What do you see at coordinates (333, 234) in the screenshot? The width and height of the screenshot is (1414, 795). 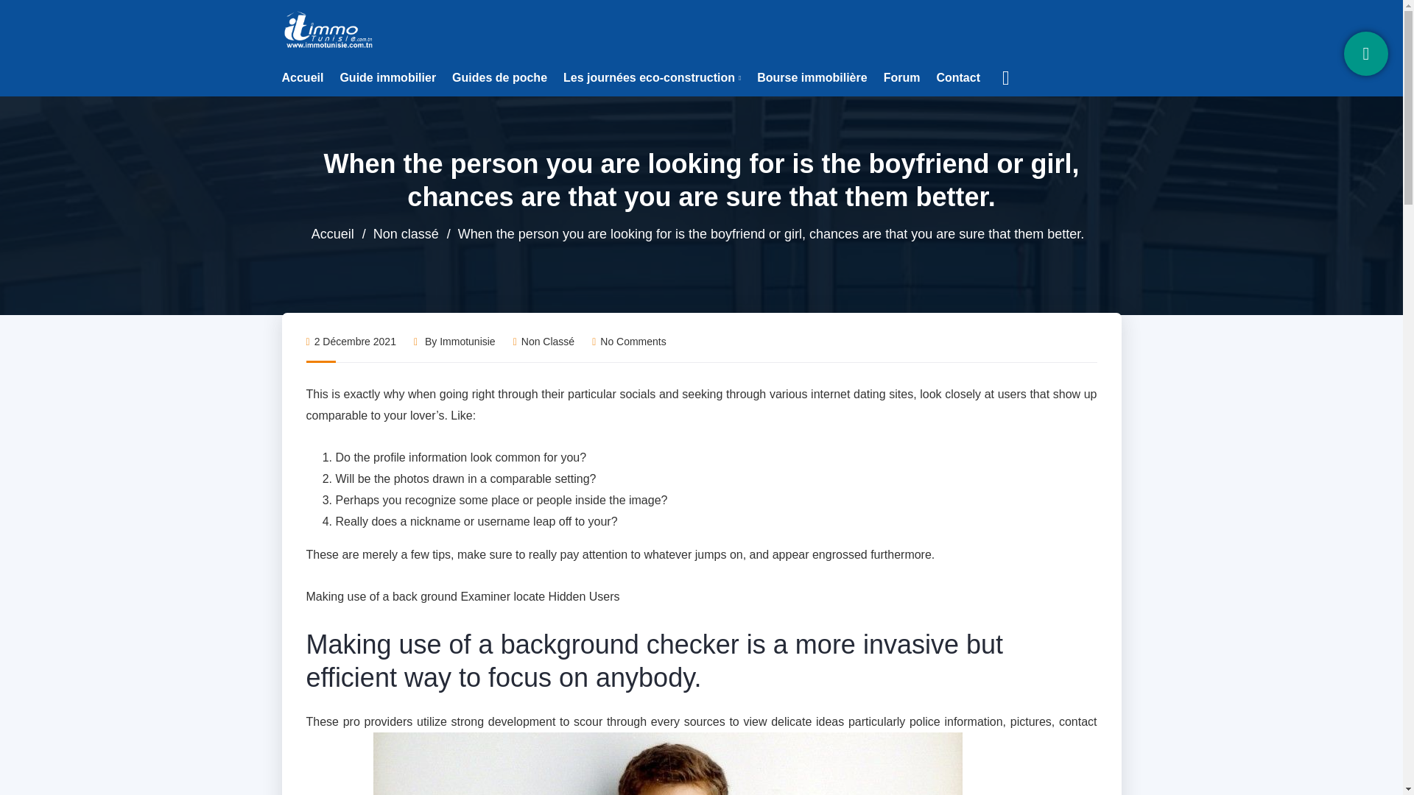 I see `Accueil` at bounding box center [333, 234].